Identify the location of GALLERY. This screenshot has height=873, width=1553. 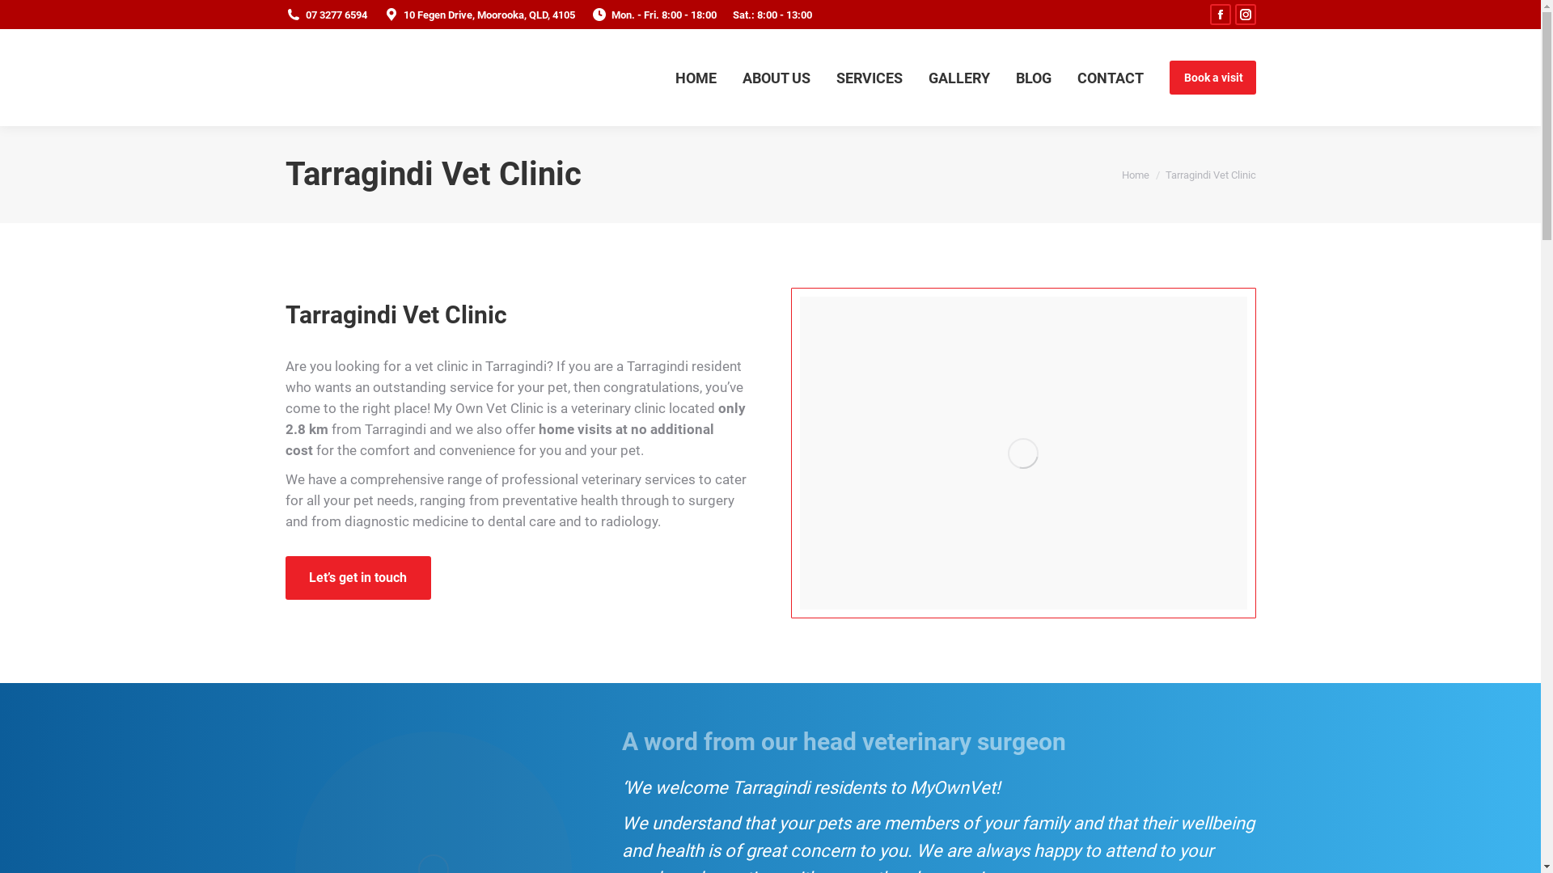
(959, 78).